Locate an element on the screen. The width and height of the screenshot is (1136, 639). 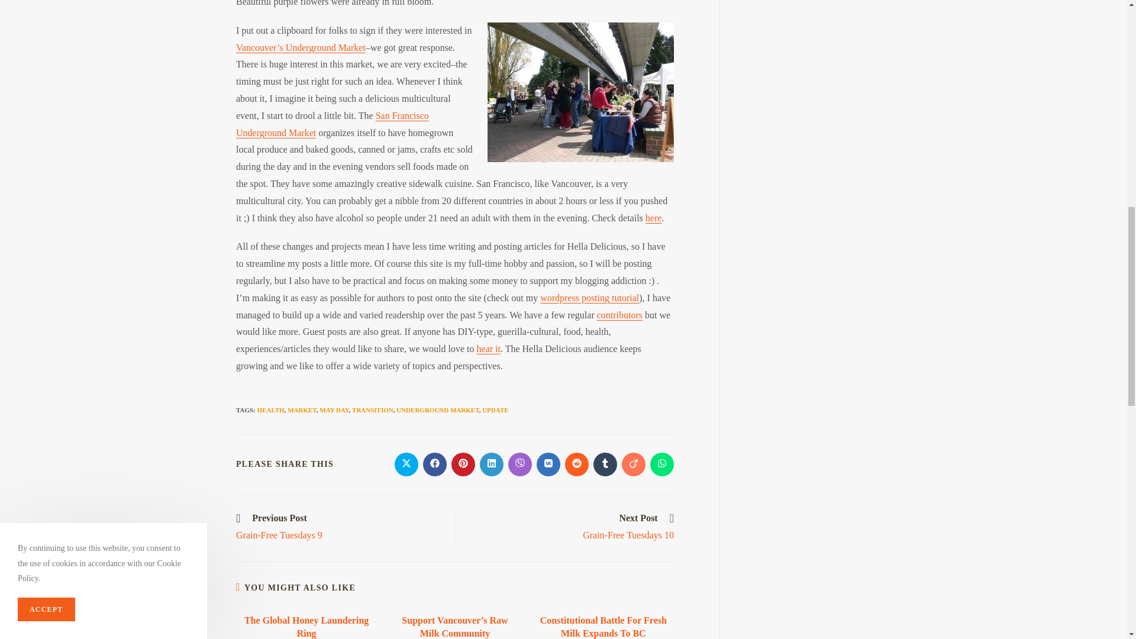
San Francisco Underground Market is located at coordinates (333, 124).